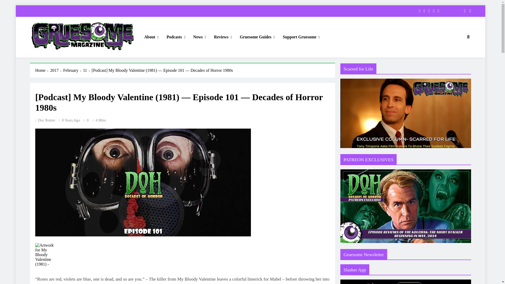 This screenshot has height=284, width=505. Describe the element at coordinates (301, 37) in the screenshot. I see `Support Gruesome` at that location.